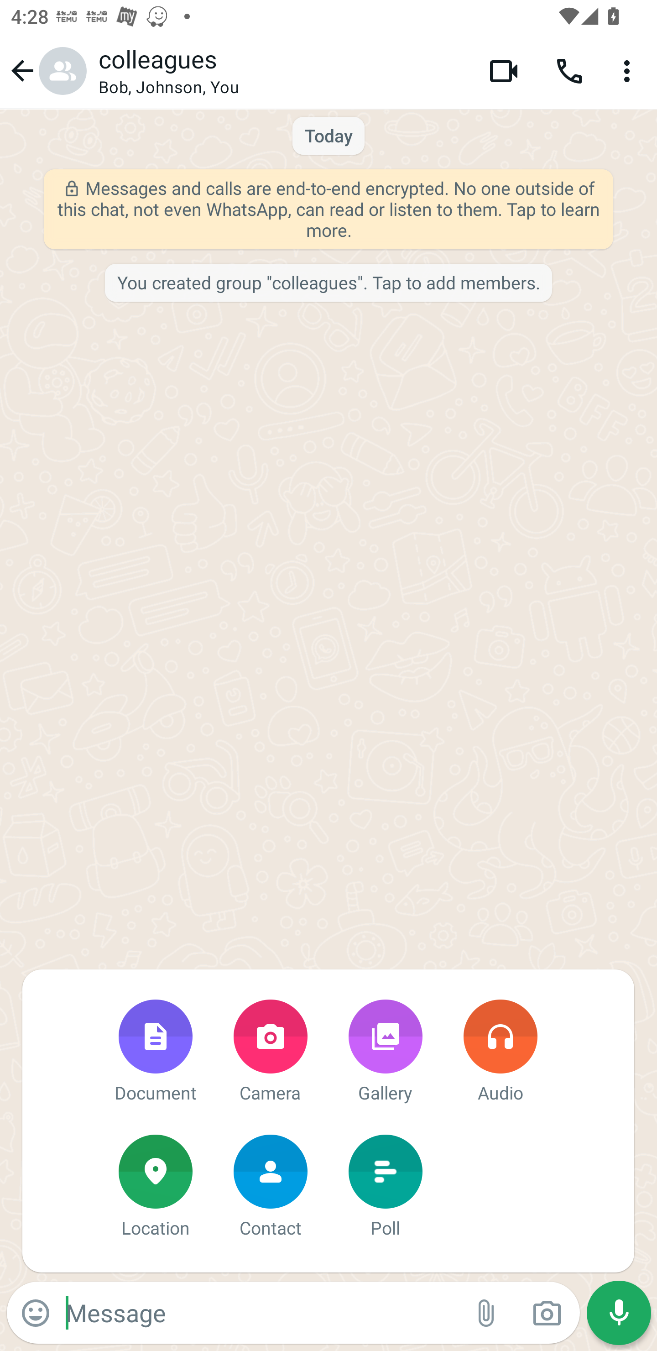 The image size is (657, 1351). I want to click on Audio, so click(500, 1053).